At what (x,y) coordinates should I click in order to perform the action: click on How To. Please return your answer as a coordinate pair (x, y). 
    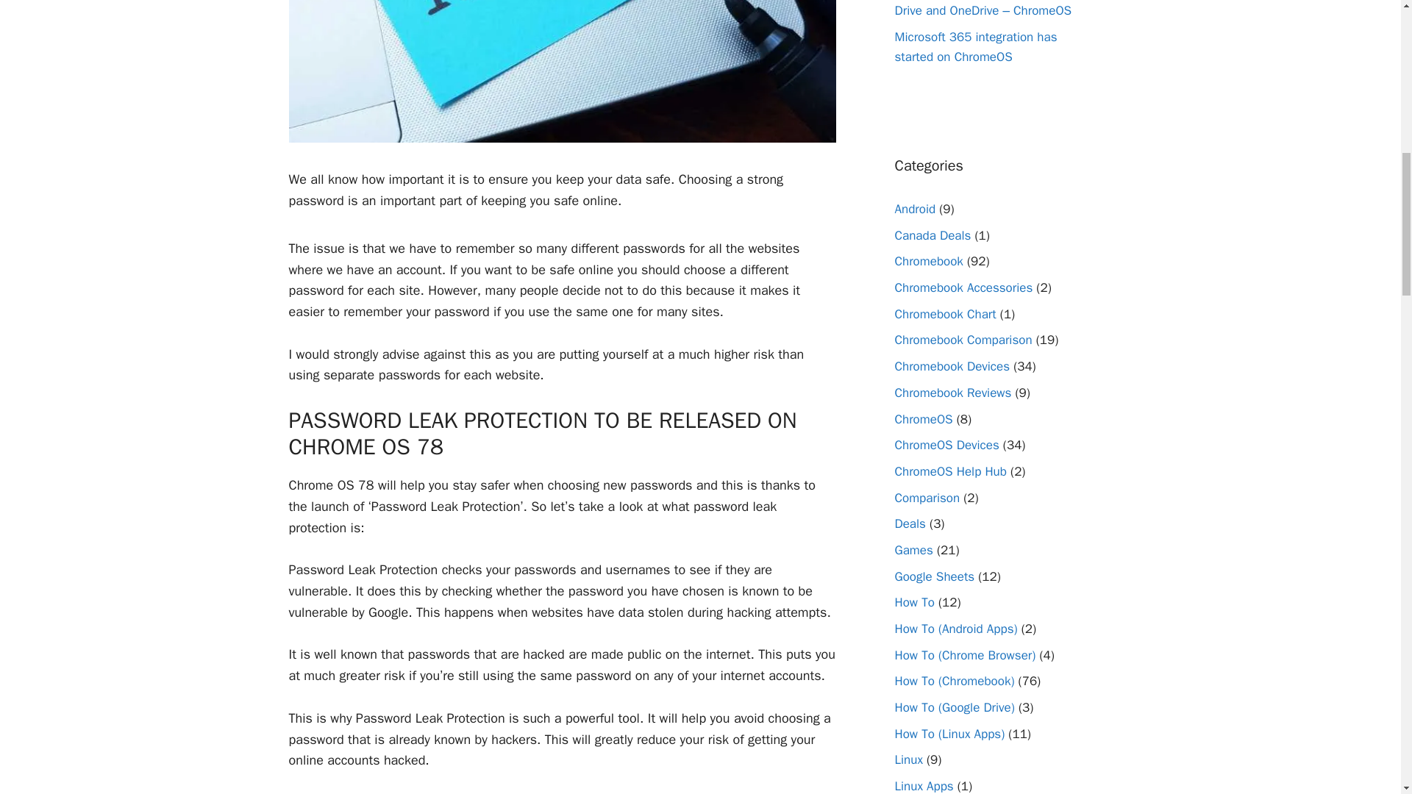
    Looking at the image, I should click on (913, 602).